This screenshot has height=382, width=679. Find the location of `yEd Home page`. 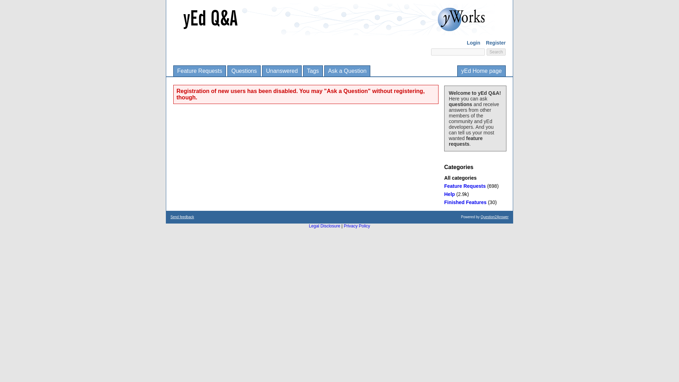

yEd Home page is located at coordinates (481, 71).